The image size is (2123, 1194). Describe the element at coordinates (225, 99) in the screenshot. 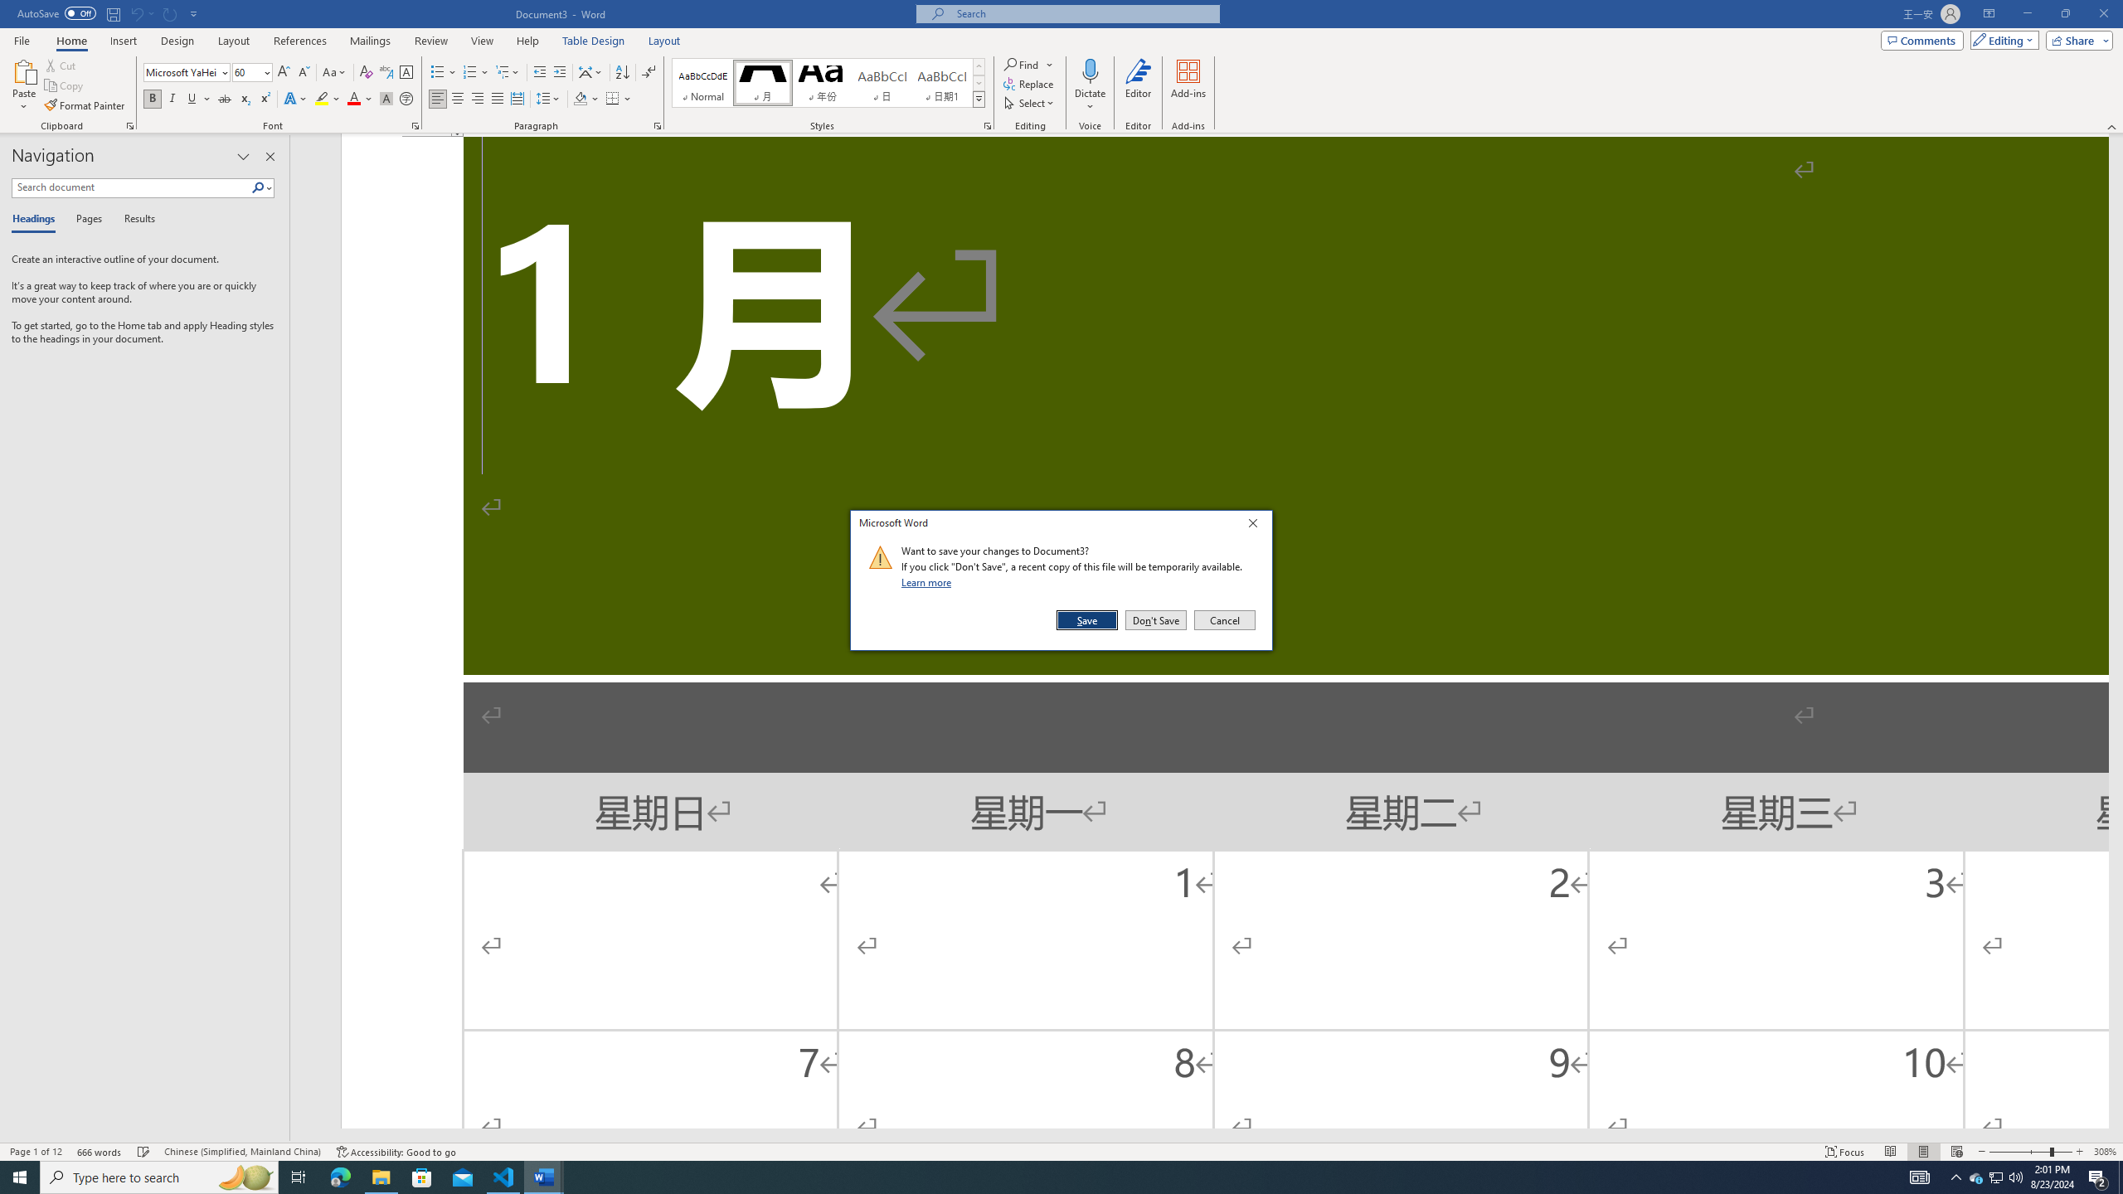

I see `Strikethrough` at that location.